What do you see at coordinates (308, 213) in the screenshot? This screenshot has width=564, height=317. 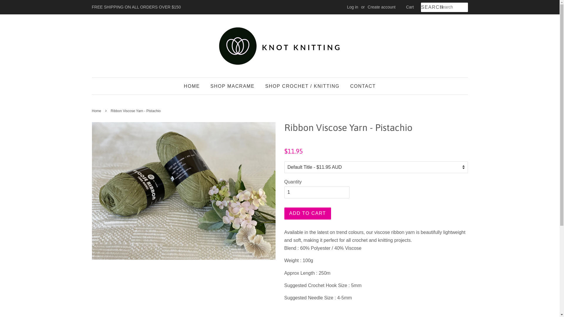 I see `ADD TO CART` at bounding box center [308, 213].